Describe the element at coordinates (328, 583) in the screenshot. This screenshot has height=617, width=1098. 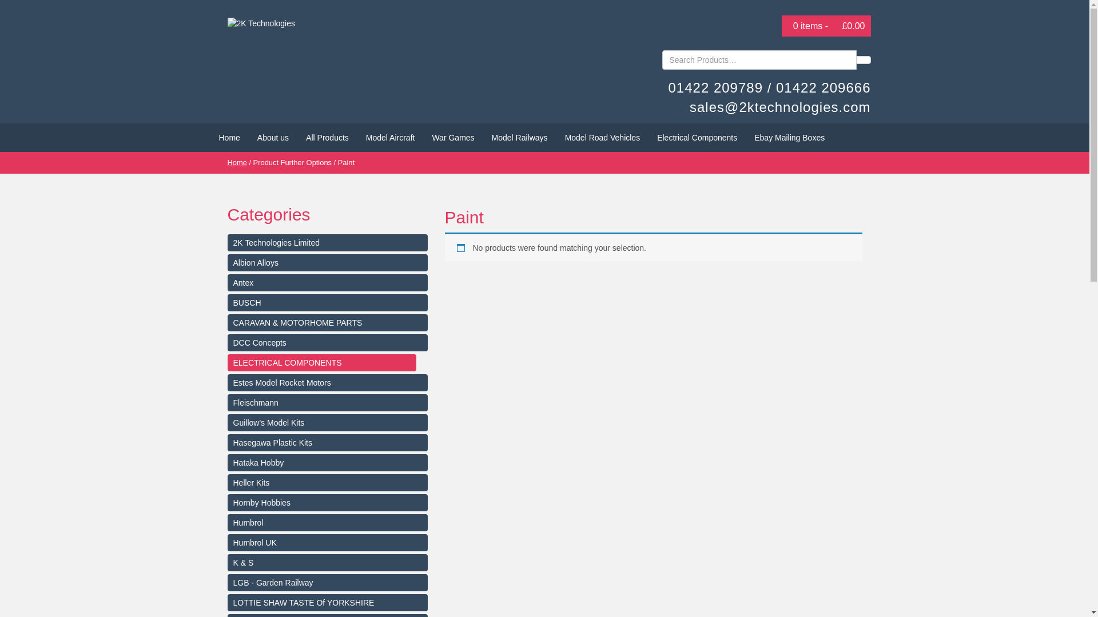
I see `LGB - Garden Railway` at that location.